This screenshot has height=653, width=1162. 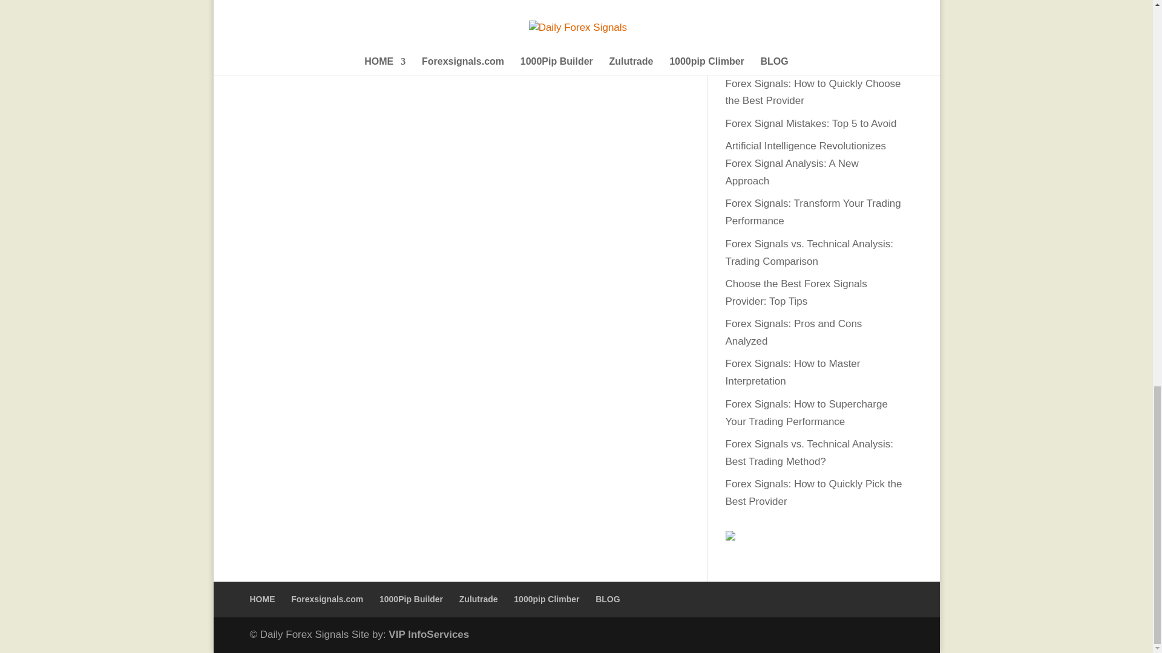 What do you see at coordinates (813, 492) in the screenshot?
I see `Forex Signals: How to Quickly Pick the Best Provider` at bounding box center [813, 492].